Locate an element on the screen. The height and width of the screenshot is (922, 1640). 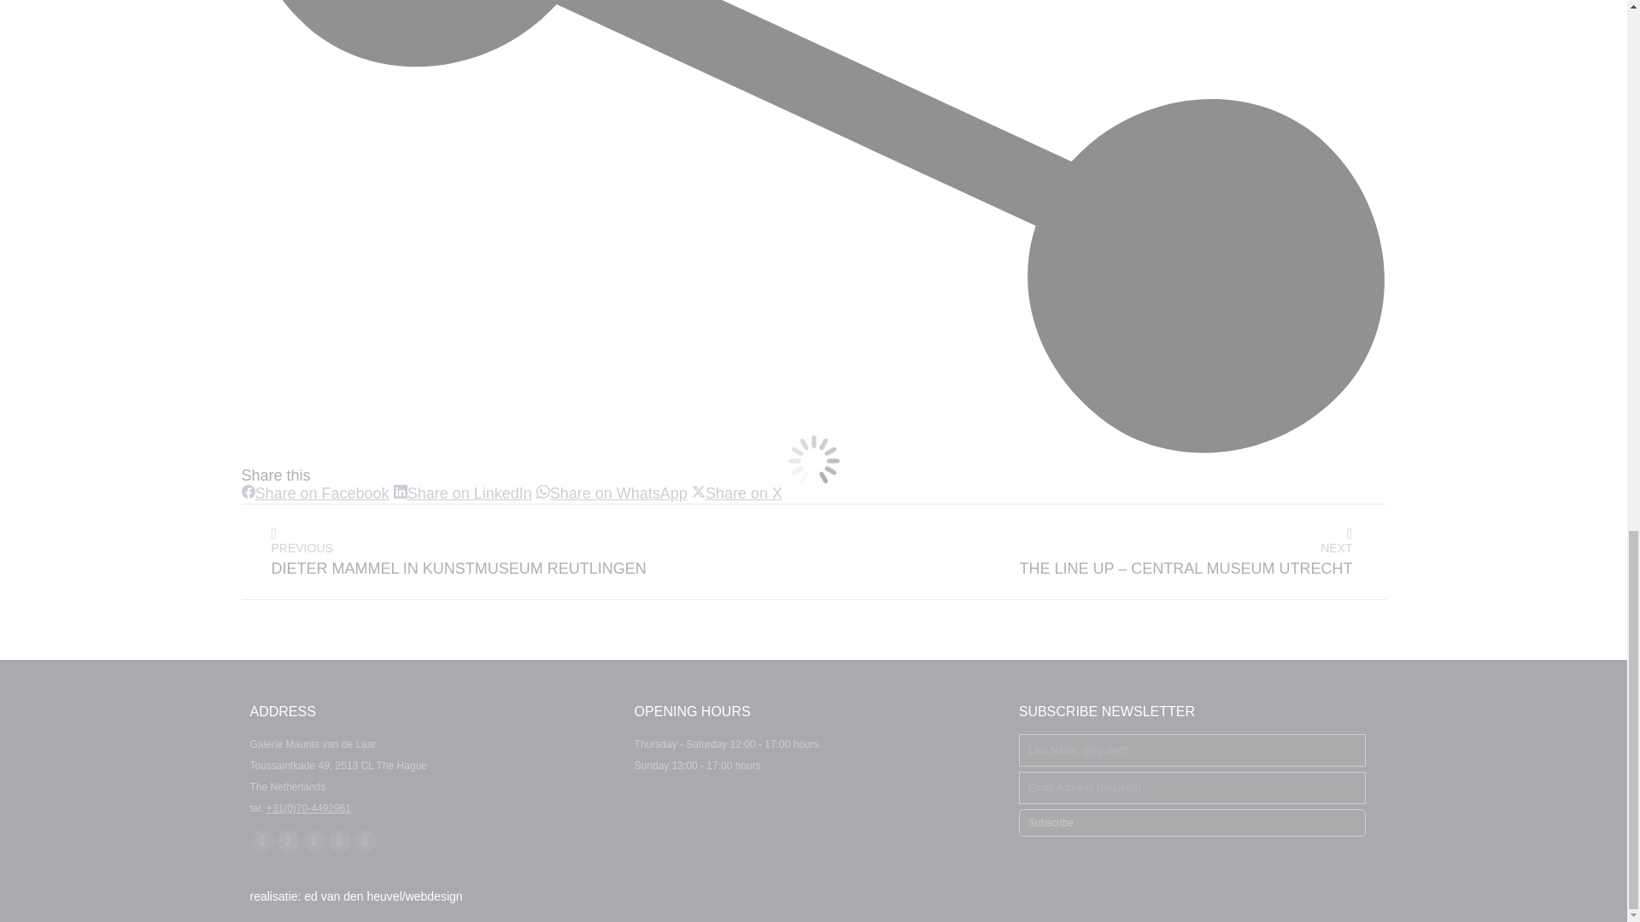
Linkedin page opens in new window is located at coordinates (313, 840).